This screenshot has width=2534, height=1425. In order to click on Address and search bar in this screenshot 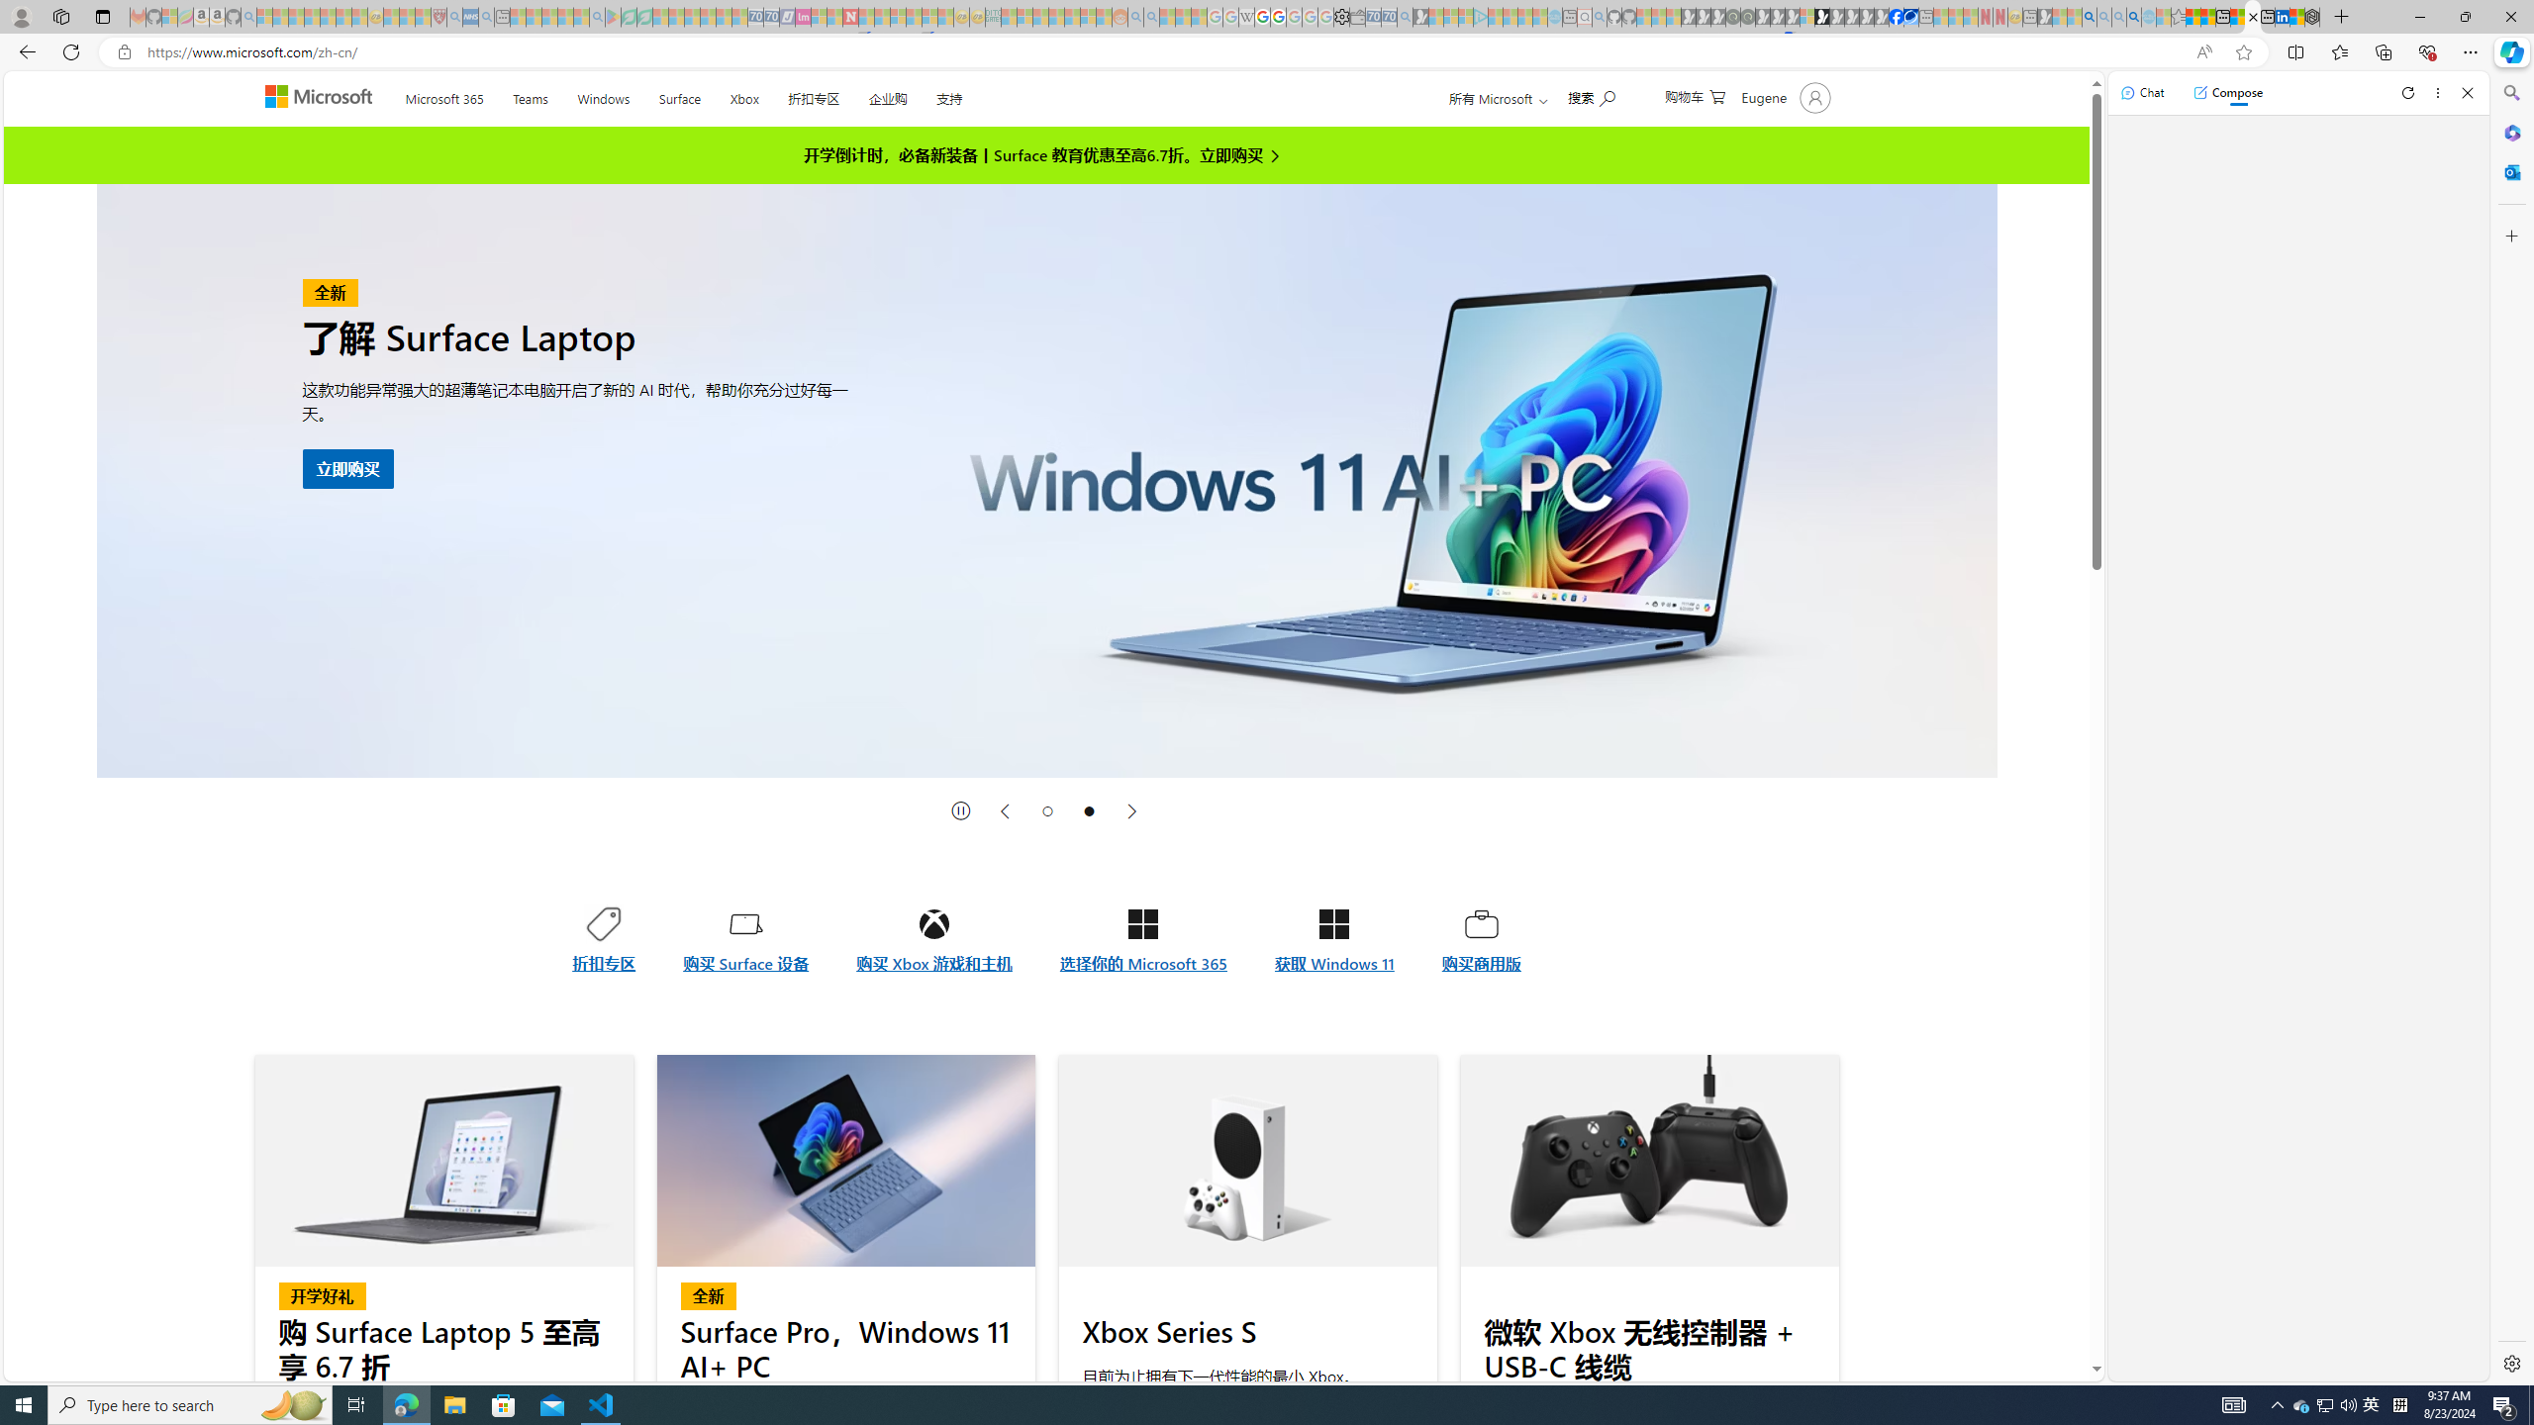, I will do `click(1166, 52)`.